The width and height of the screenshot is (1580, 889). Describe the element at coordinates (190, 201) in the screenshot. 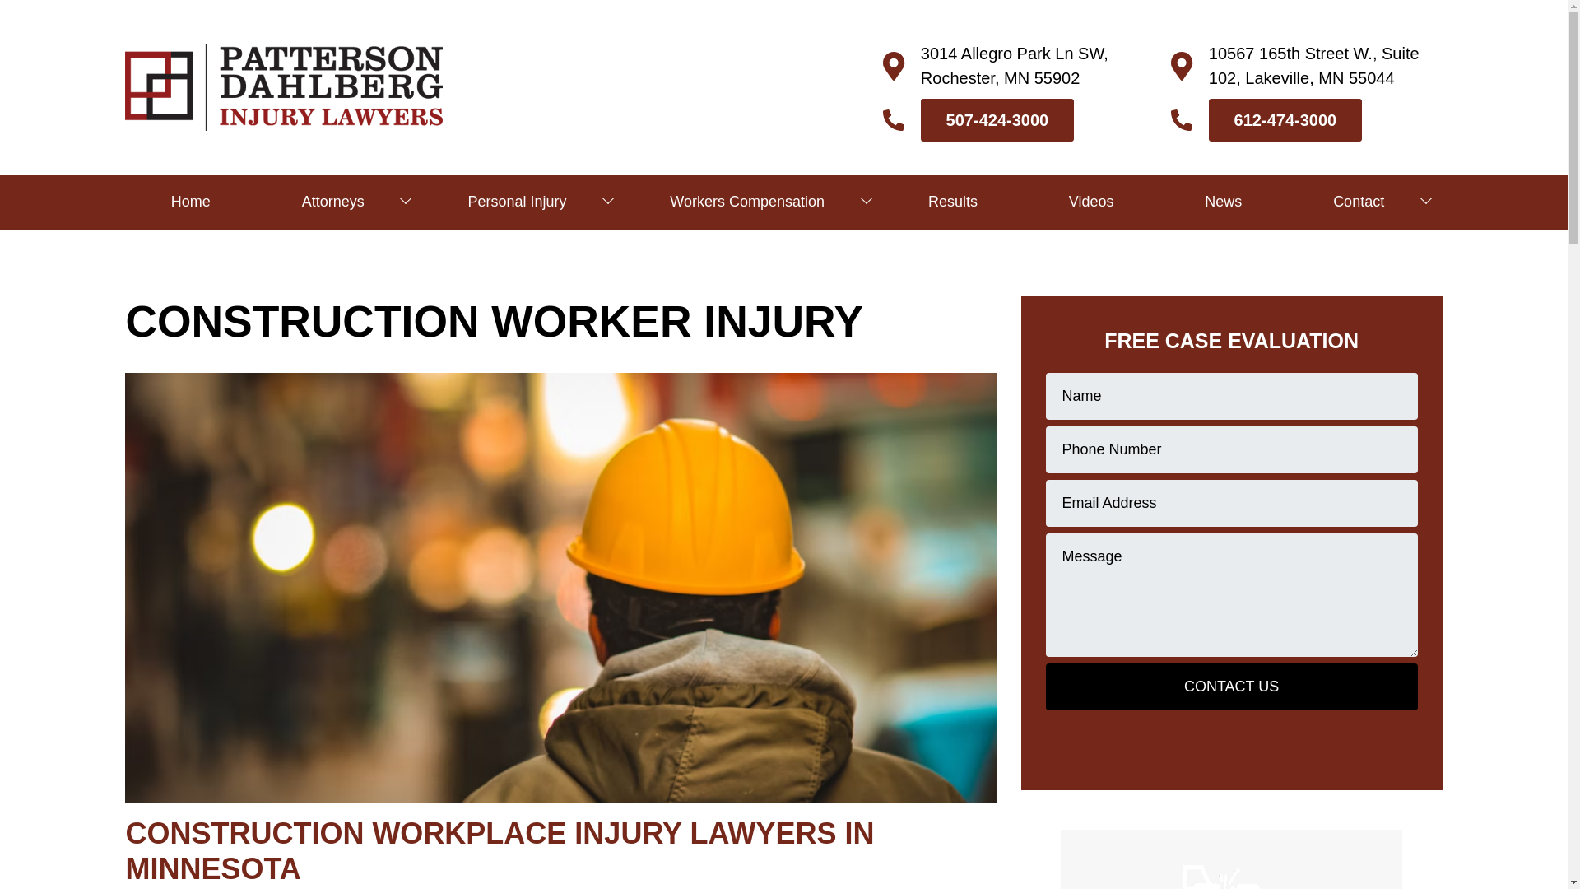

I see `Home` at that location.